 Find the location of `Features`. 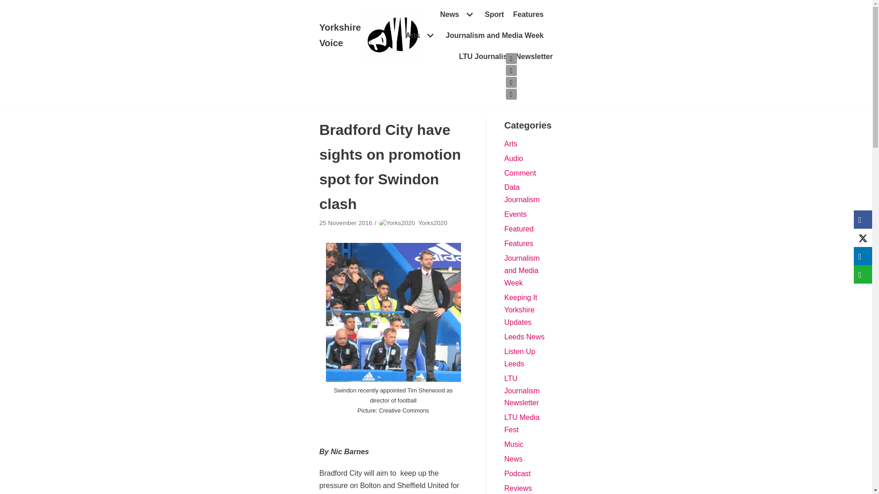

Features is located at coordinates (528, 15).